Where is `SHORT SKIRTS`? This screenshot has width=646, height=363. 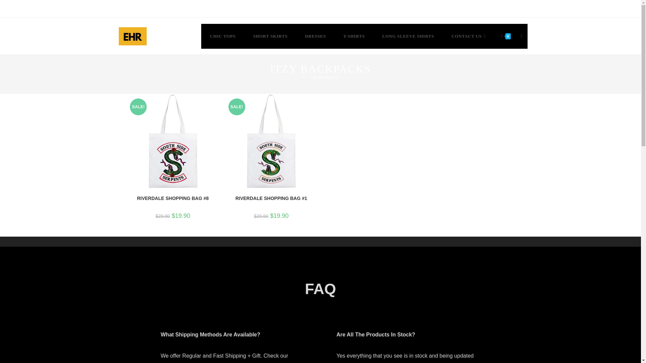
SHORT SKIRTS is located at coordinates (270, 36).